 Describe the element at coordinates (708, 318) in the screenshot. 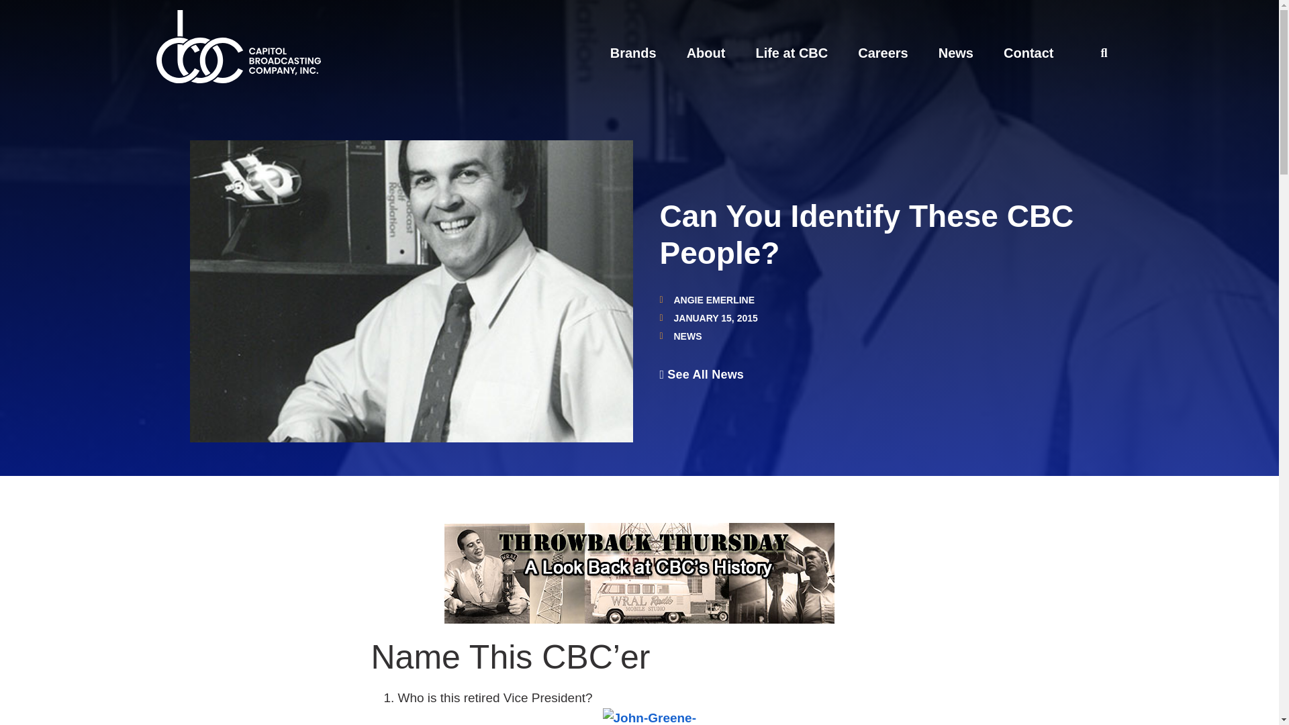

I see `JANUARY 15, 2015` at that location.